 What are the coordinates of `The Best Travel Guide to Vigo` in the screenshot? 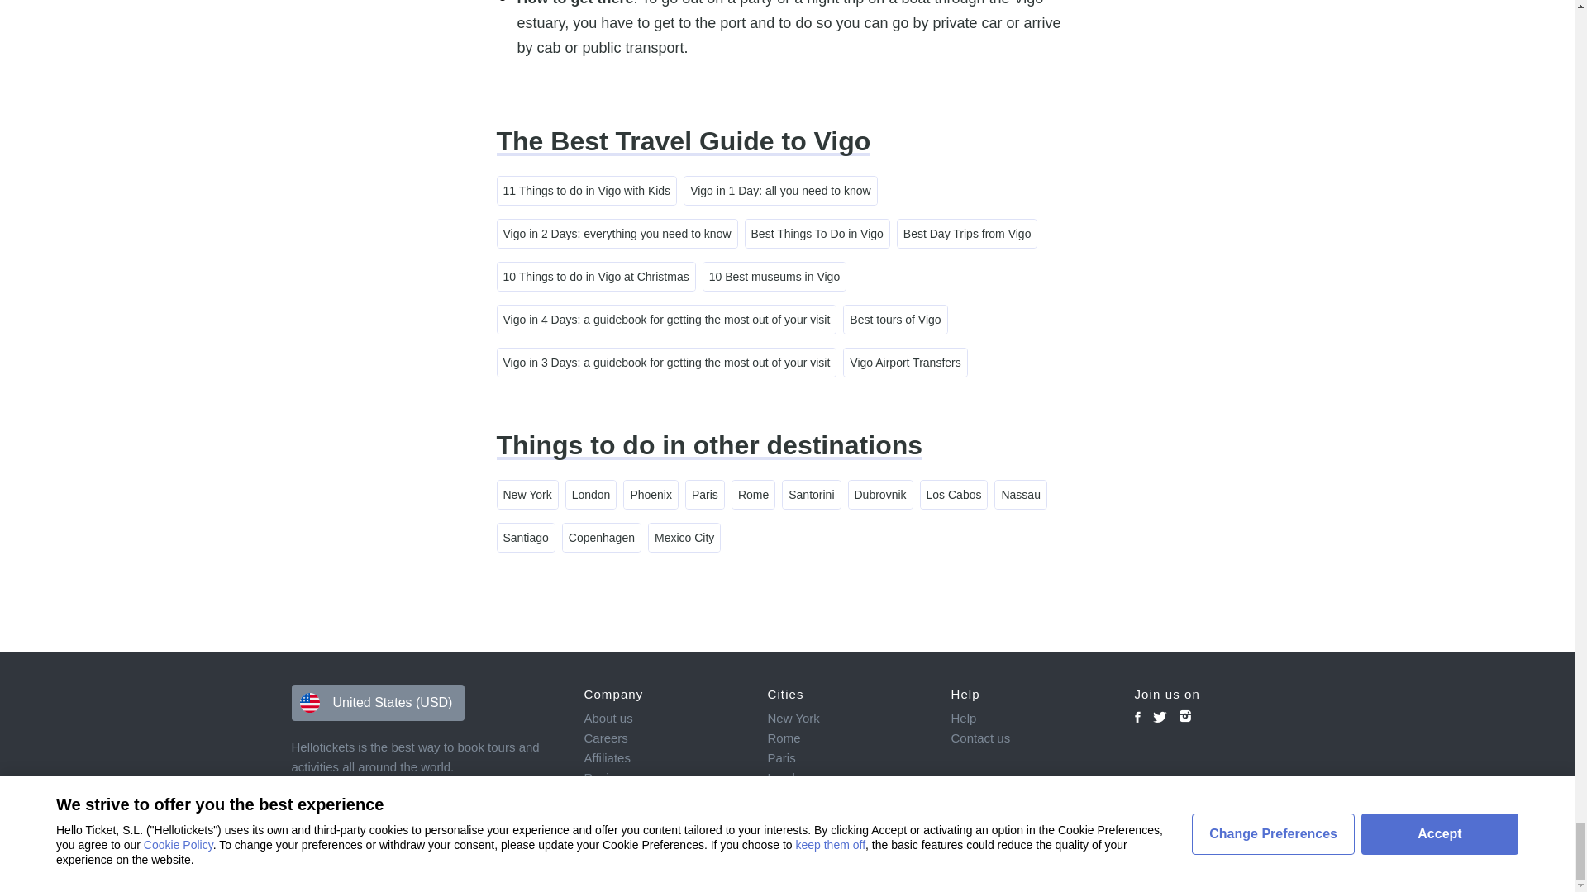 It's located at (683, 141).